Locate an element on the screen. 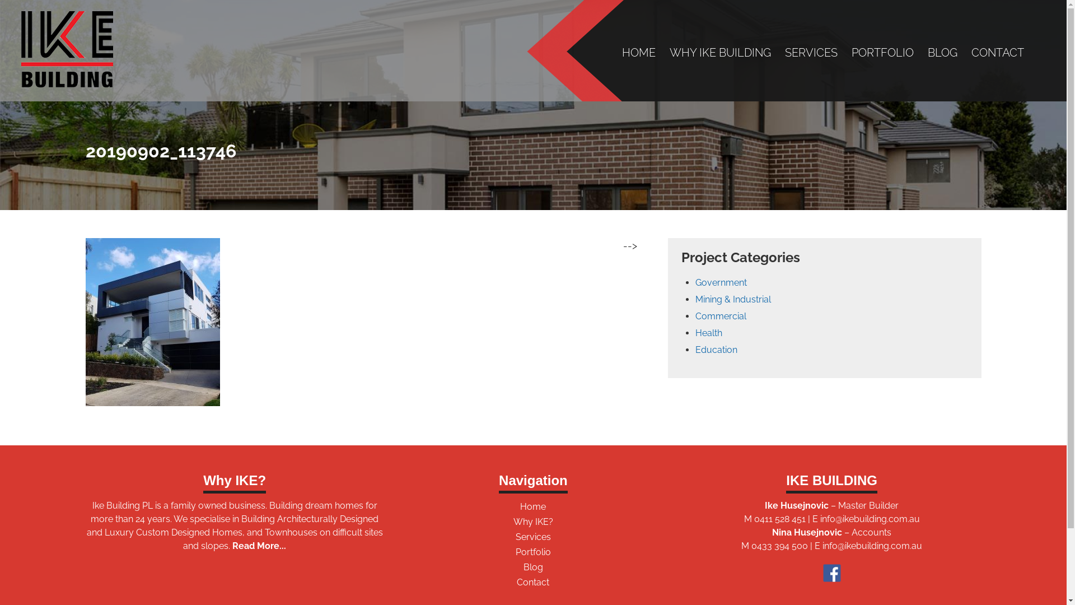 Image resolution: width=1075 pixels, height=605 pixels. Blog is located at coordinates (533, 567).